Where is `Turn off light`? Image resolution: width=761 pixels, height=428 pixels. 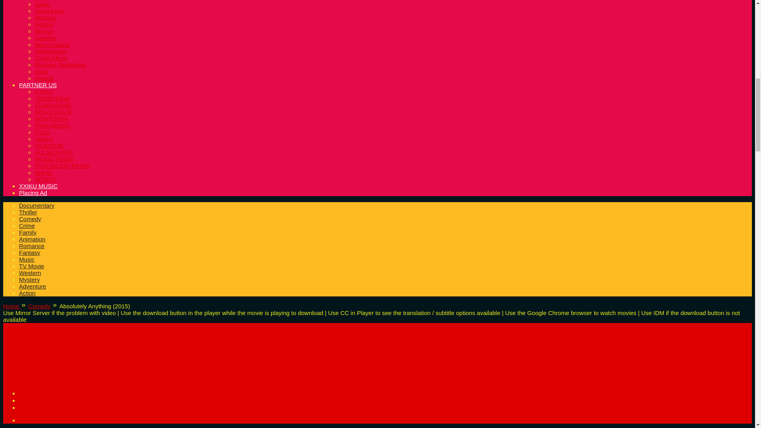 Turn off light is located at coordinates (39, 393).